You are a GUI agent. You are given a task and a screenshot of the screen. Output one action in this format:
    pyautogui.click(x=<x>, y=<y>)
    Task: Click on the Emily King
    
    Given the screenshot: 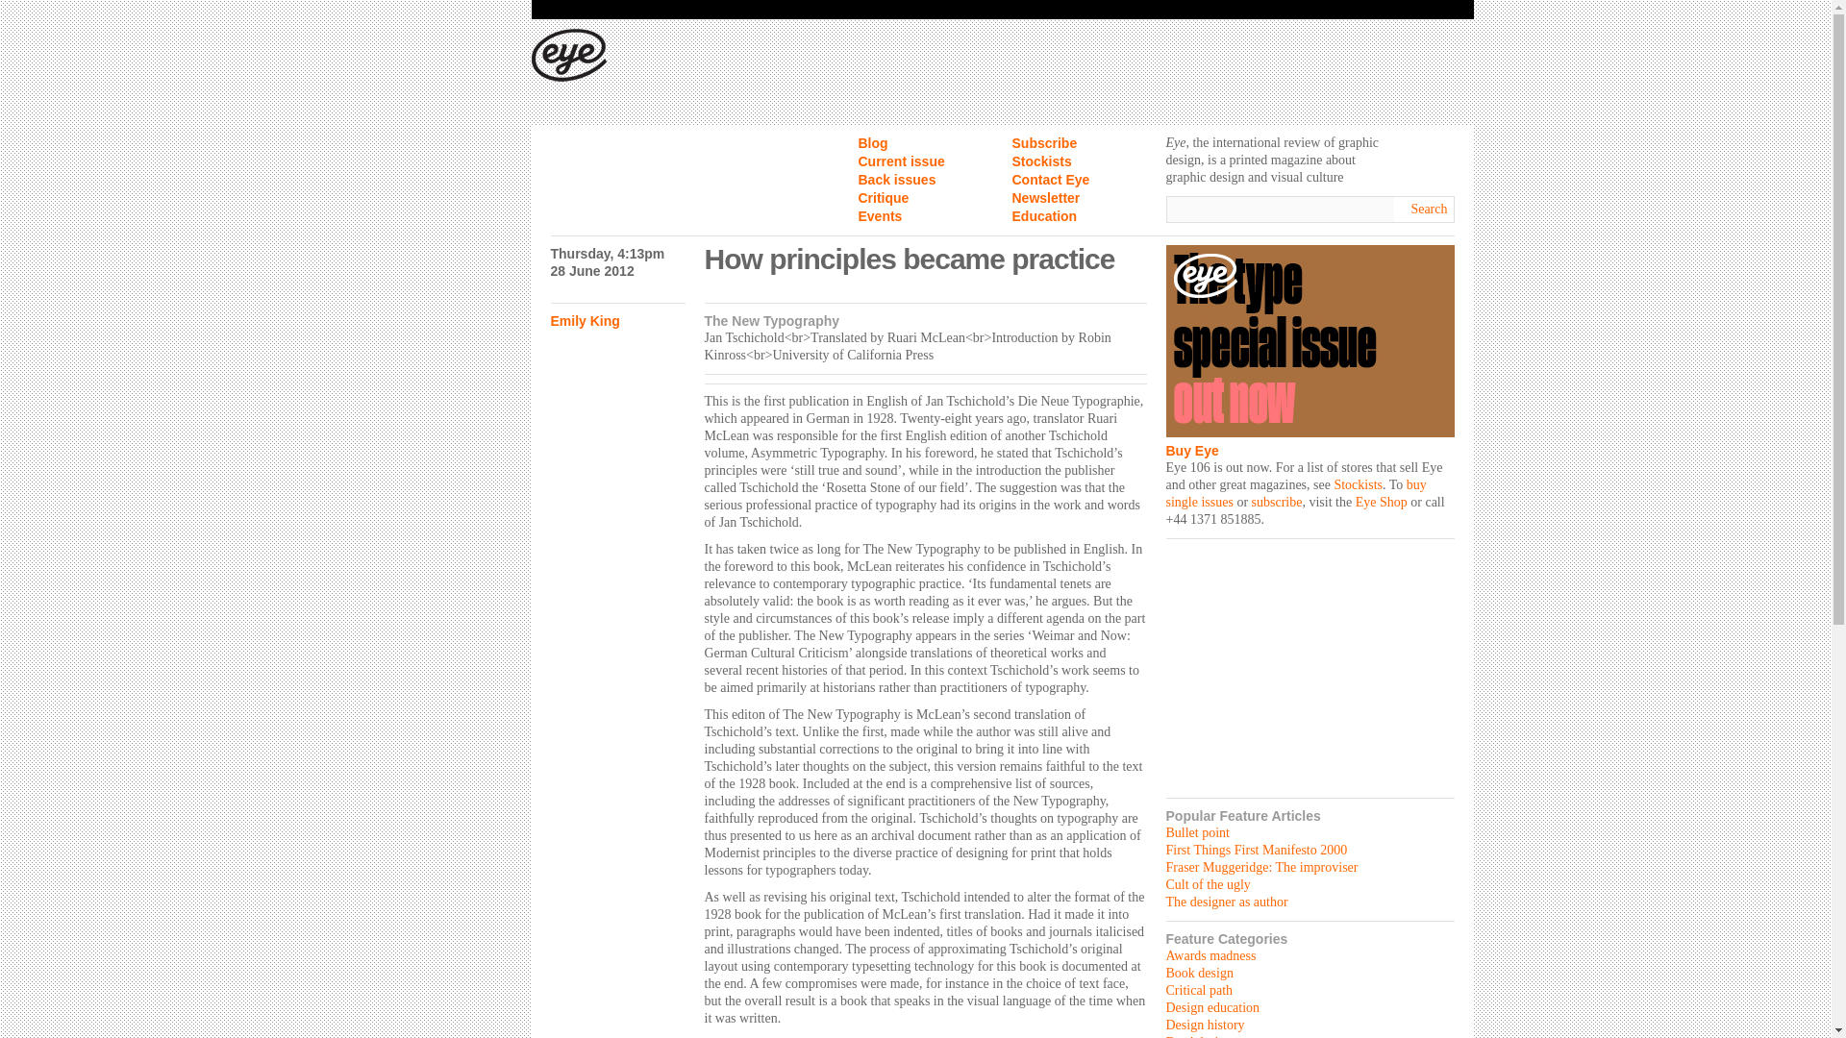 What is the action you would take?
    pyautogui.click(x=585, y=321)
    